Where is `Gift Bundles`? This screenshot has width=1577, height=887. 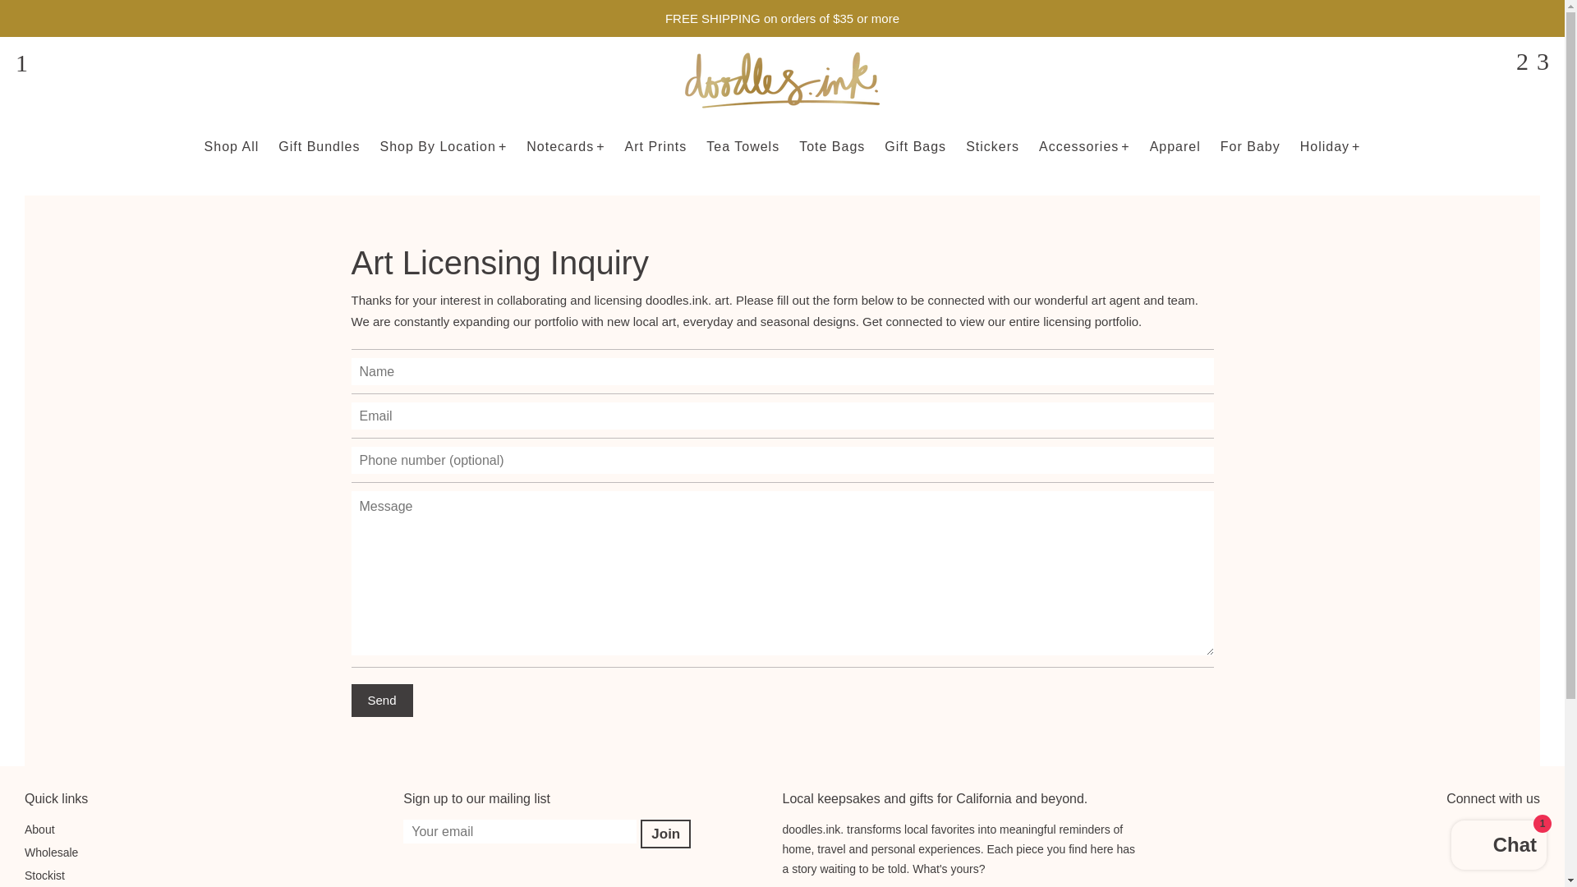
Gift Bundles is located at coordinates (319, 146).